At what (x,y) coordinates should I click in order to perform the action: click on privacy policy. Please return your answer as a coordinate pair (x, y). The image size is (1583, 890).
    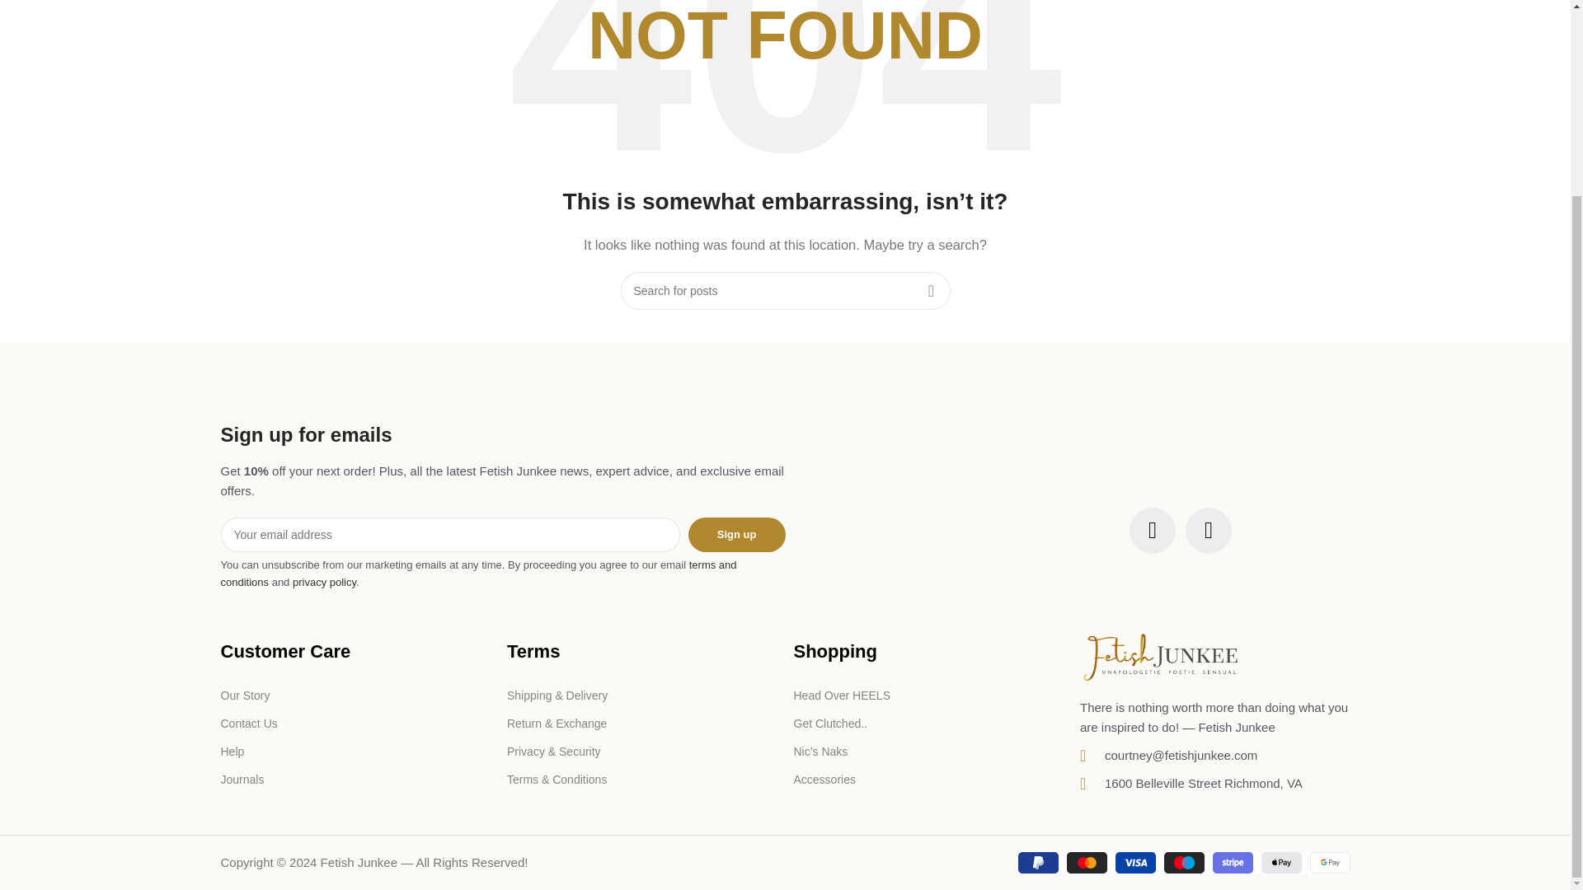
    Looking at the image, I should click on (325, 582).